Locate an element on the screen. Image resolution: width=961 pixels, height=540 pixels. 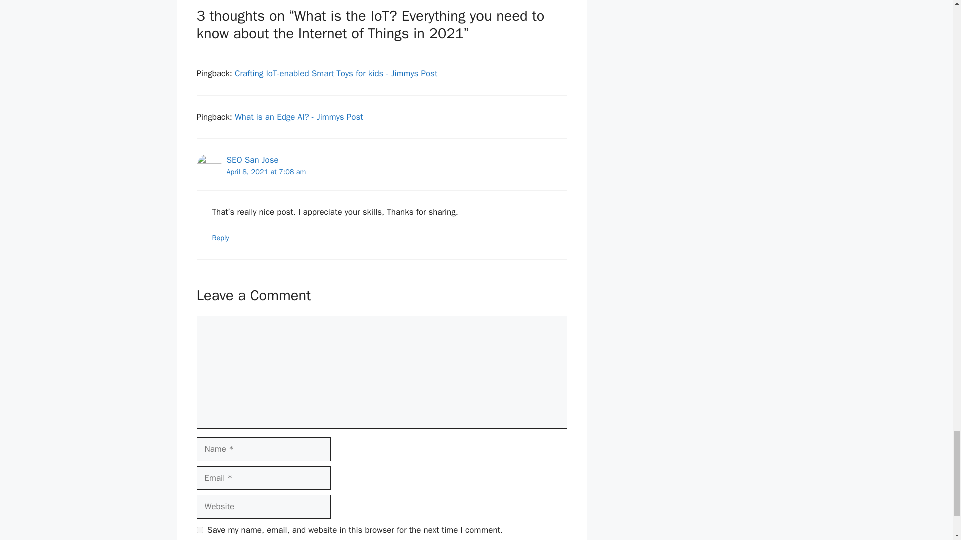
yes is located at coordinates (199, 530).